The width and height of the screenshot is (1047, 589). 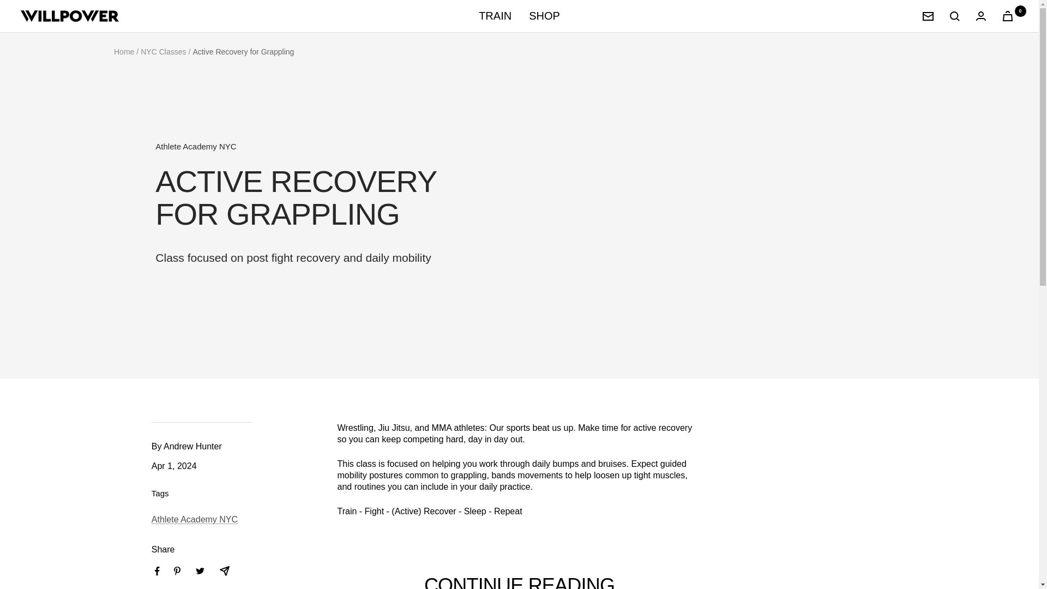 I want to click on Athlete Academy NYC, so click(x=194, y=519).